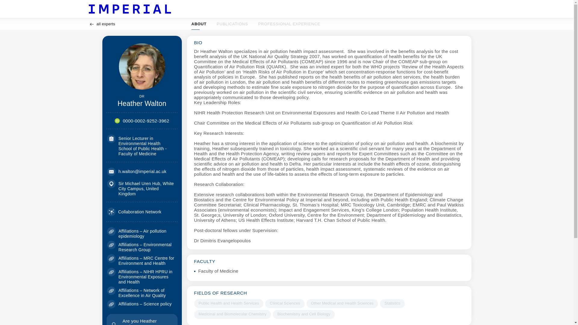 The image size is (578, 325). Describe the element at coordinates (303, 314) in the screenshot. I see `Medicinal and Biomolecular Chemistry` at that location.